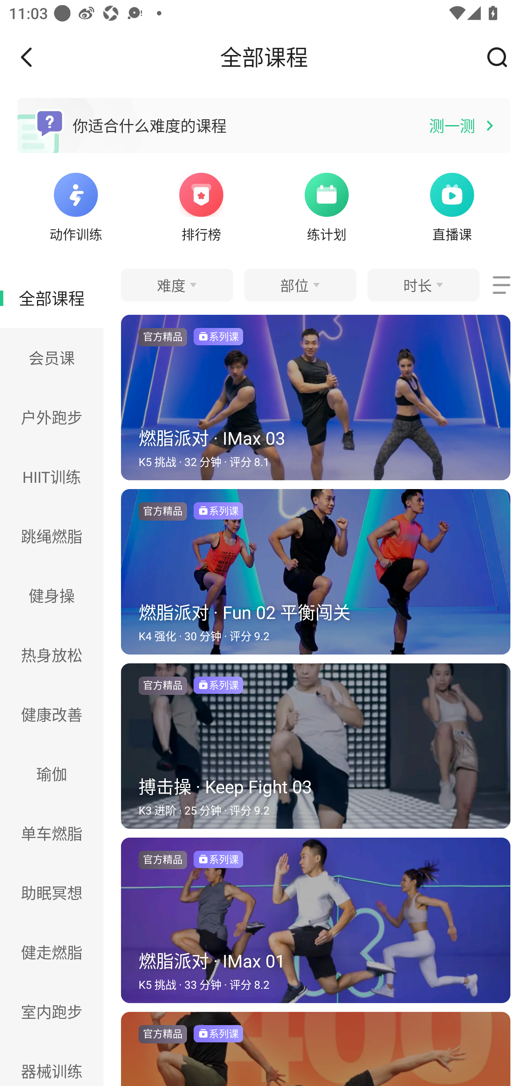  Describe the element at coordinates (502, 57) in the screenshot. I see `Right Button In Title Bar` at that location.